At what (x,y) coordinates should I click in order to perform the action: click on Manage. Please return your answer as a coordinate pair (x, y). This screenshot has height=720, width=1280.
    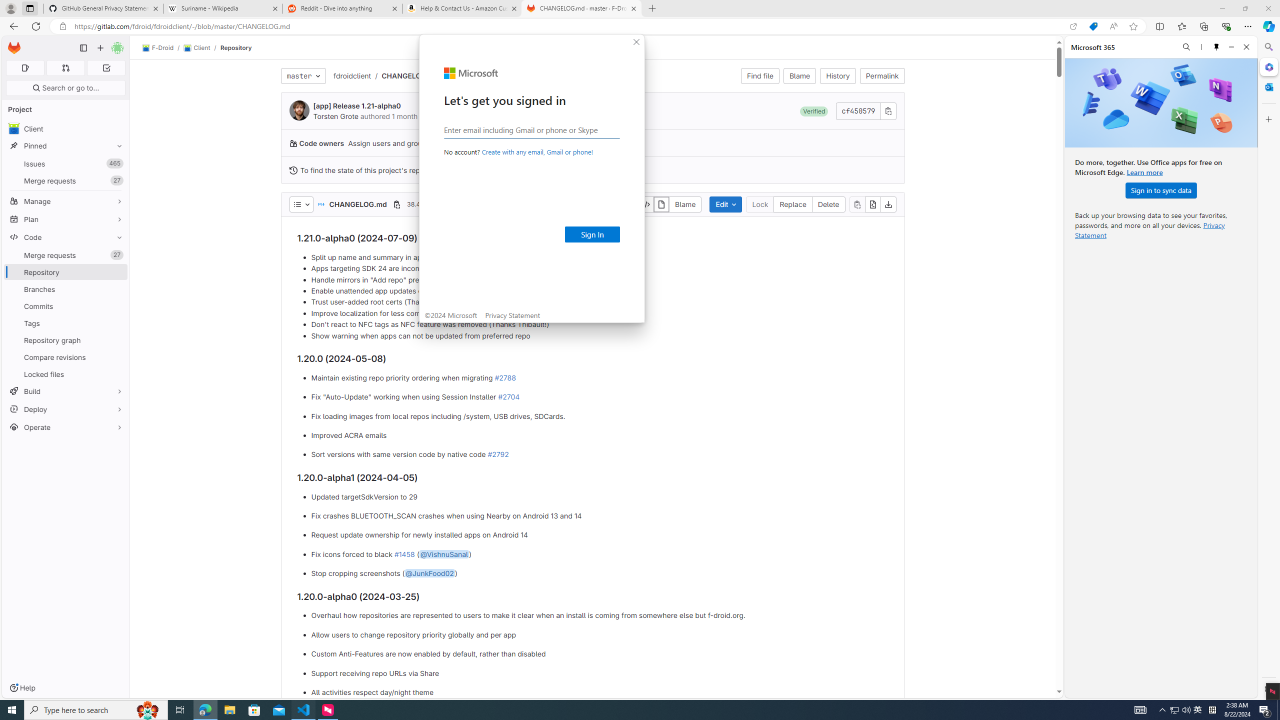
    Looking at the image, I should click on (12, 677).